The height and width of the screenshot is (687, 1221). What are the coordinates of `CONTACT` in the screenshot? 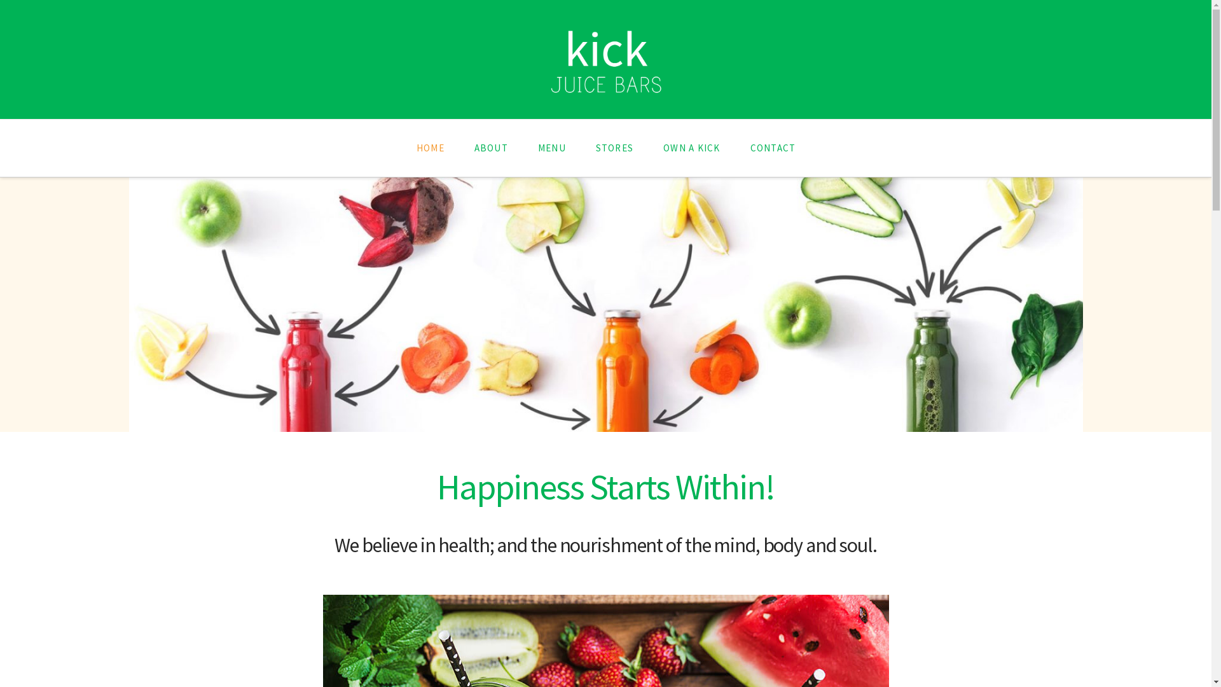 It's located at (773, 148).